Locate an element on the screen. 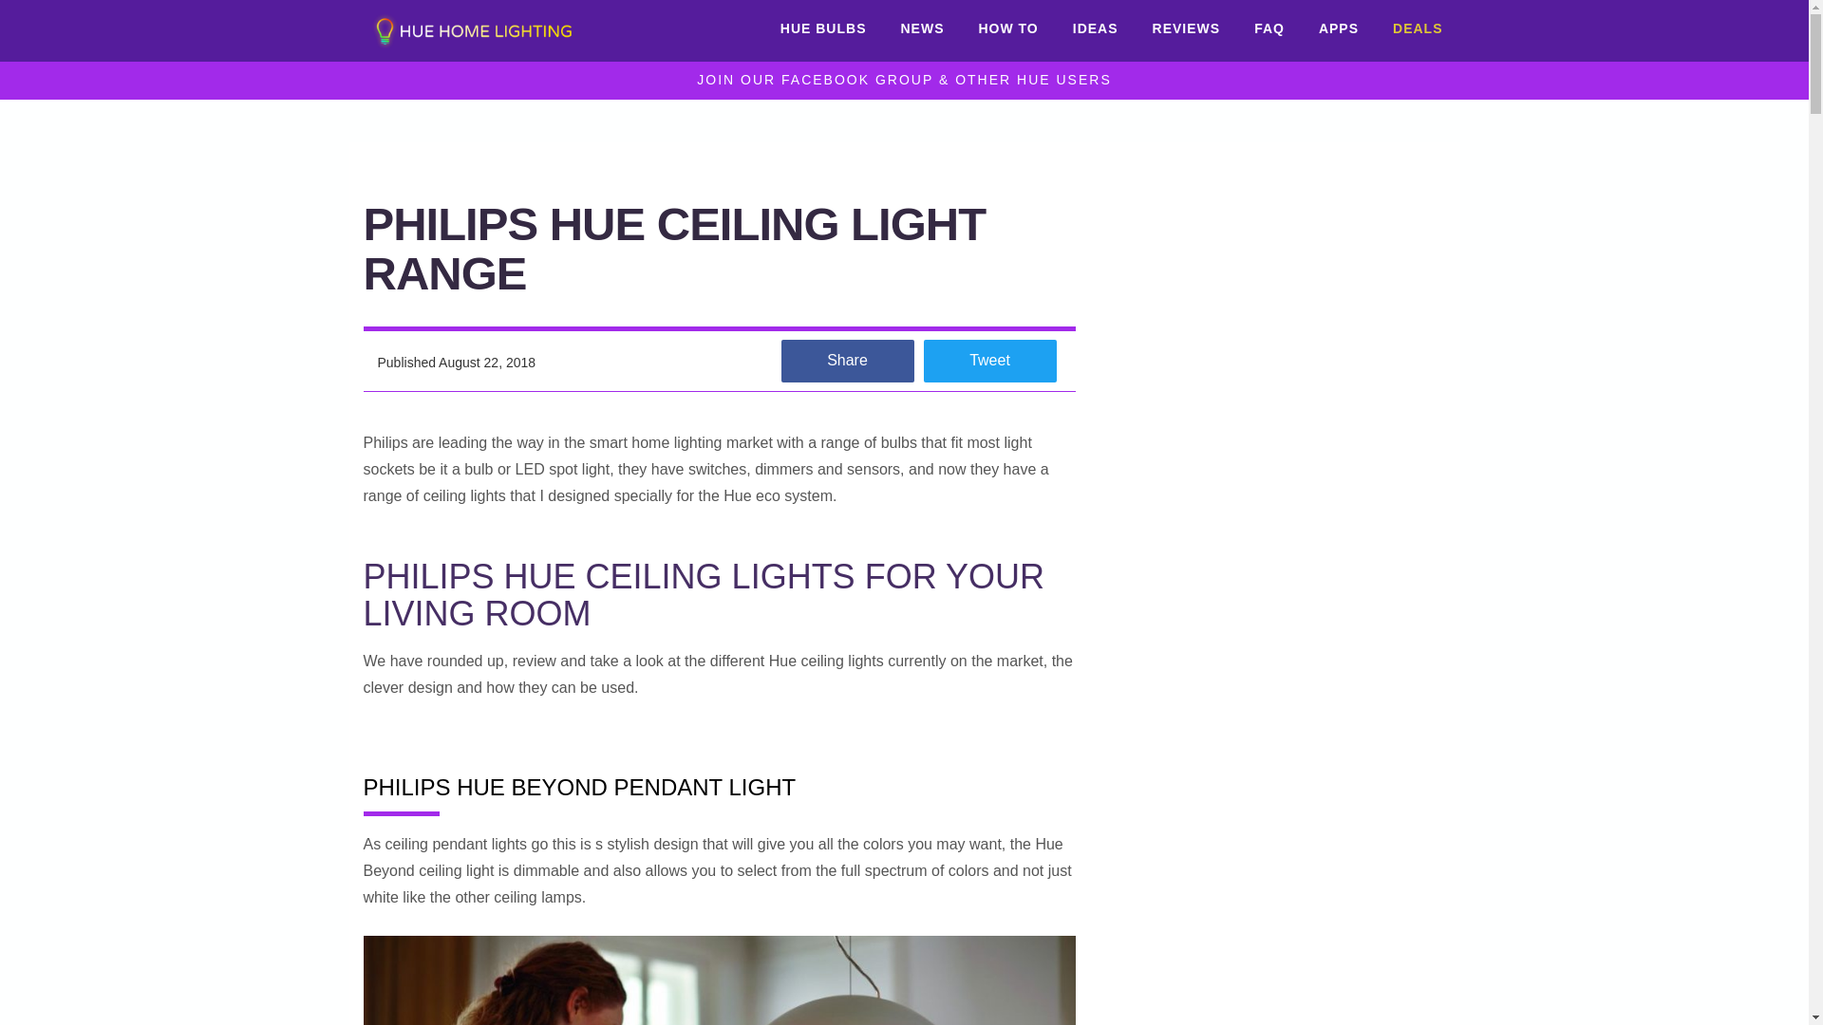 The image size is (1823, 1025). NEWS is located at coordinates (921, 28).